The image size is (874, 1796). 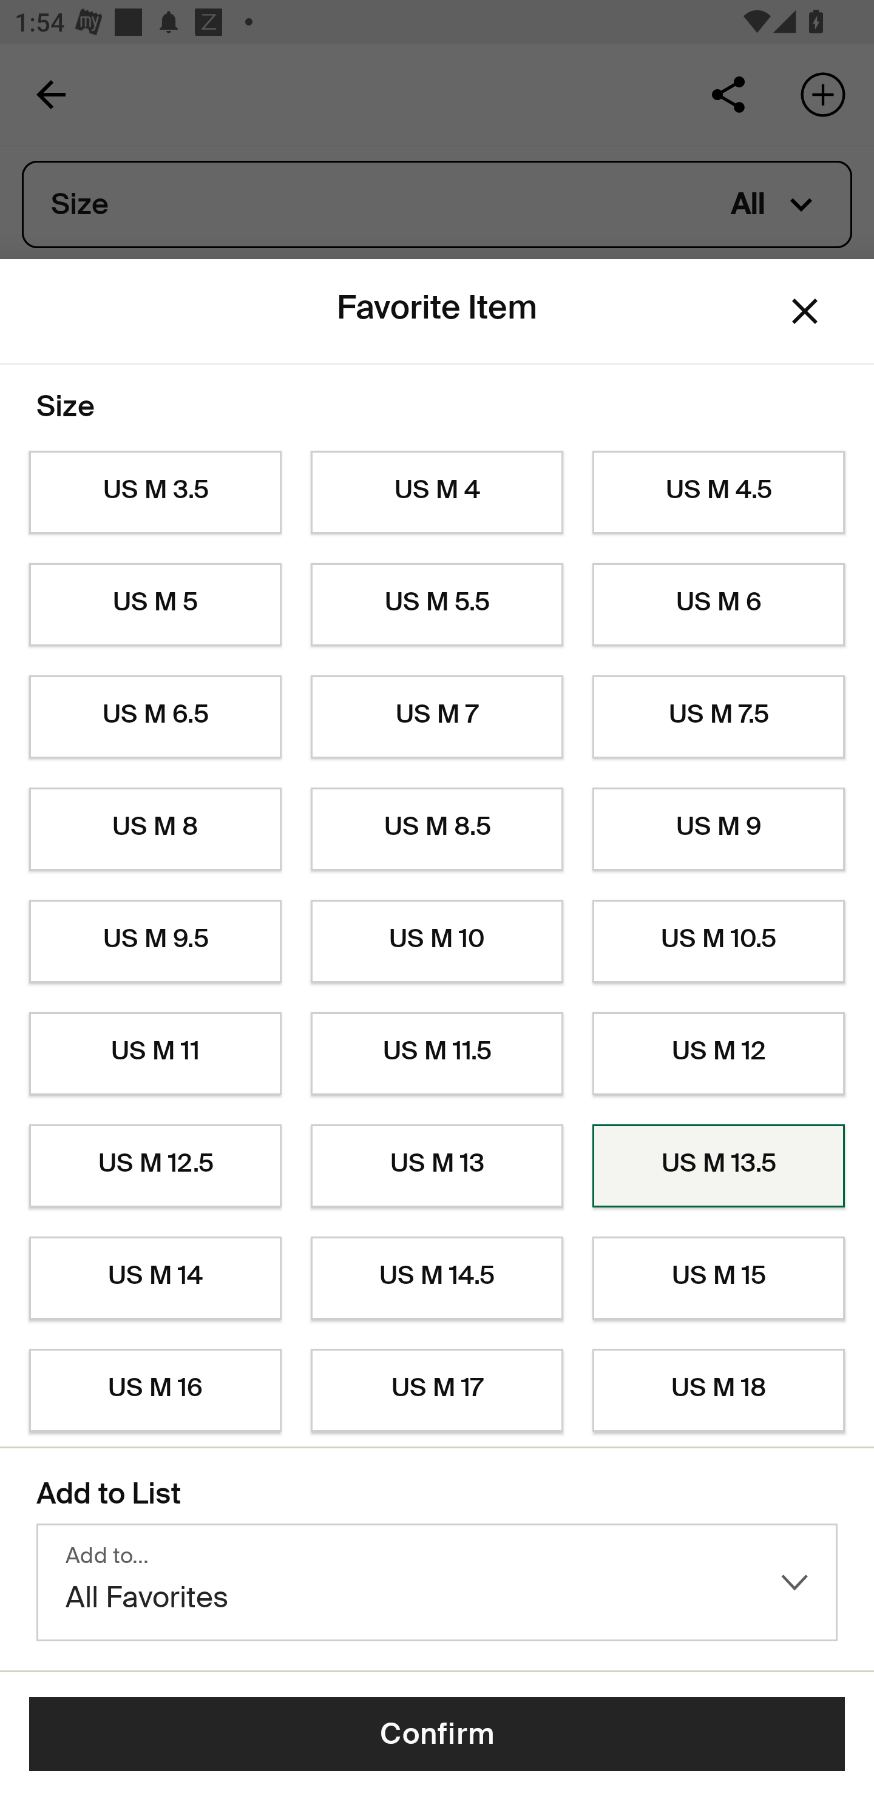 I want to click on US M 4.5, so click(x=719, y=493).